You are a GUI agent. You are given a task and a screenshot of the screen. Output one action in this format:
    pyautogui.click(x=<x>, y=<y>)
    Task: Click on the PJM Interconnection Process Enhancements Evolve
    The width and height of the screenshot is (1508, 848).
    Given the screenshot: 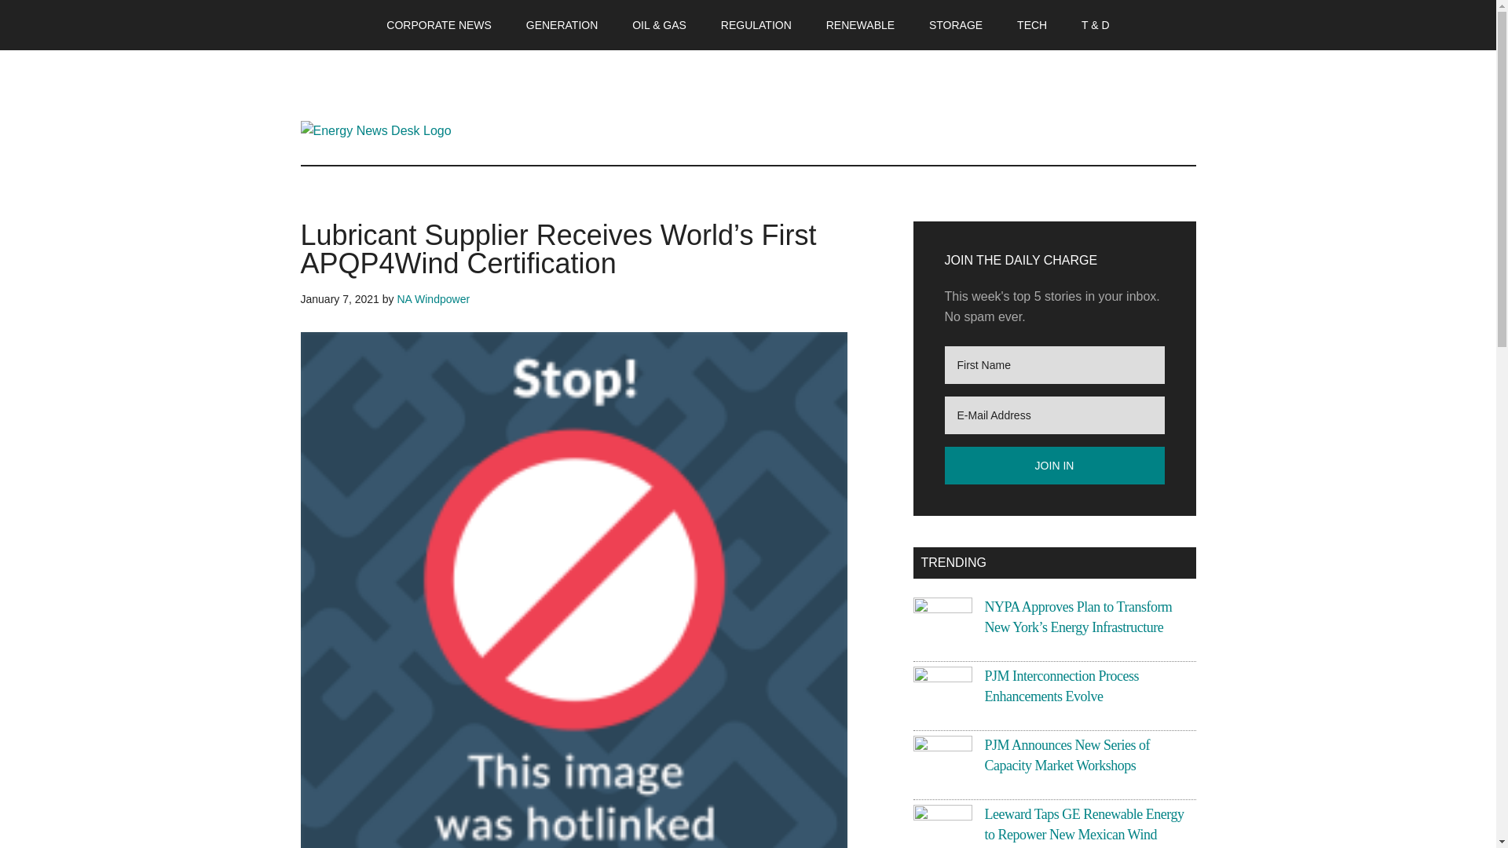 What is the action you would take?
    pyautogui.click(x=1061, y=686)
    